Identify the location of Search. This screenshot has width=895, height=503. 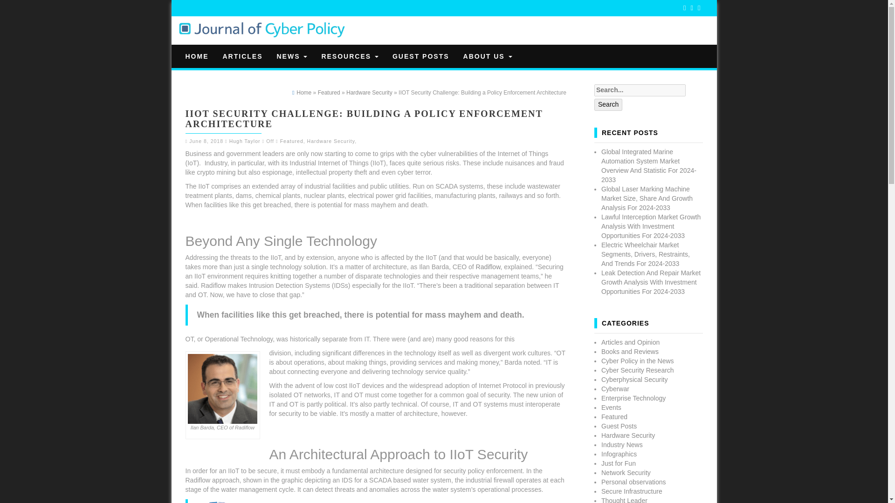
(608, 104).